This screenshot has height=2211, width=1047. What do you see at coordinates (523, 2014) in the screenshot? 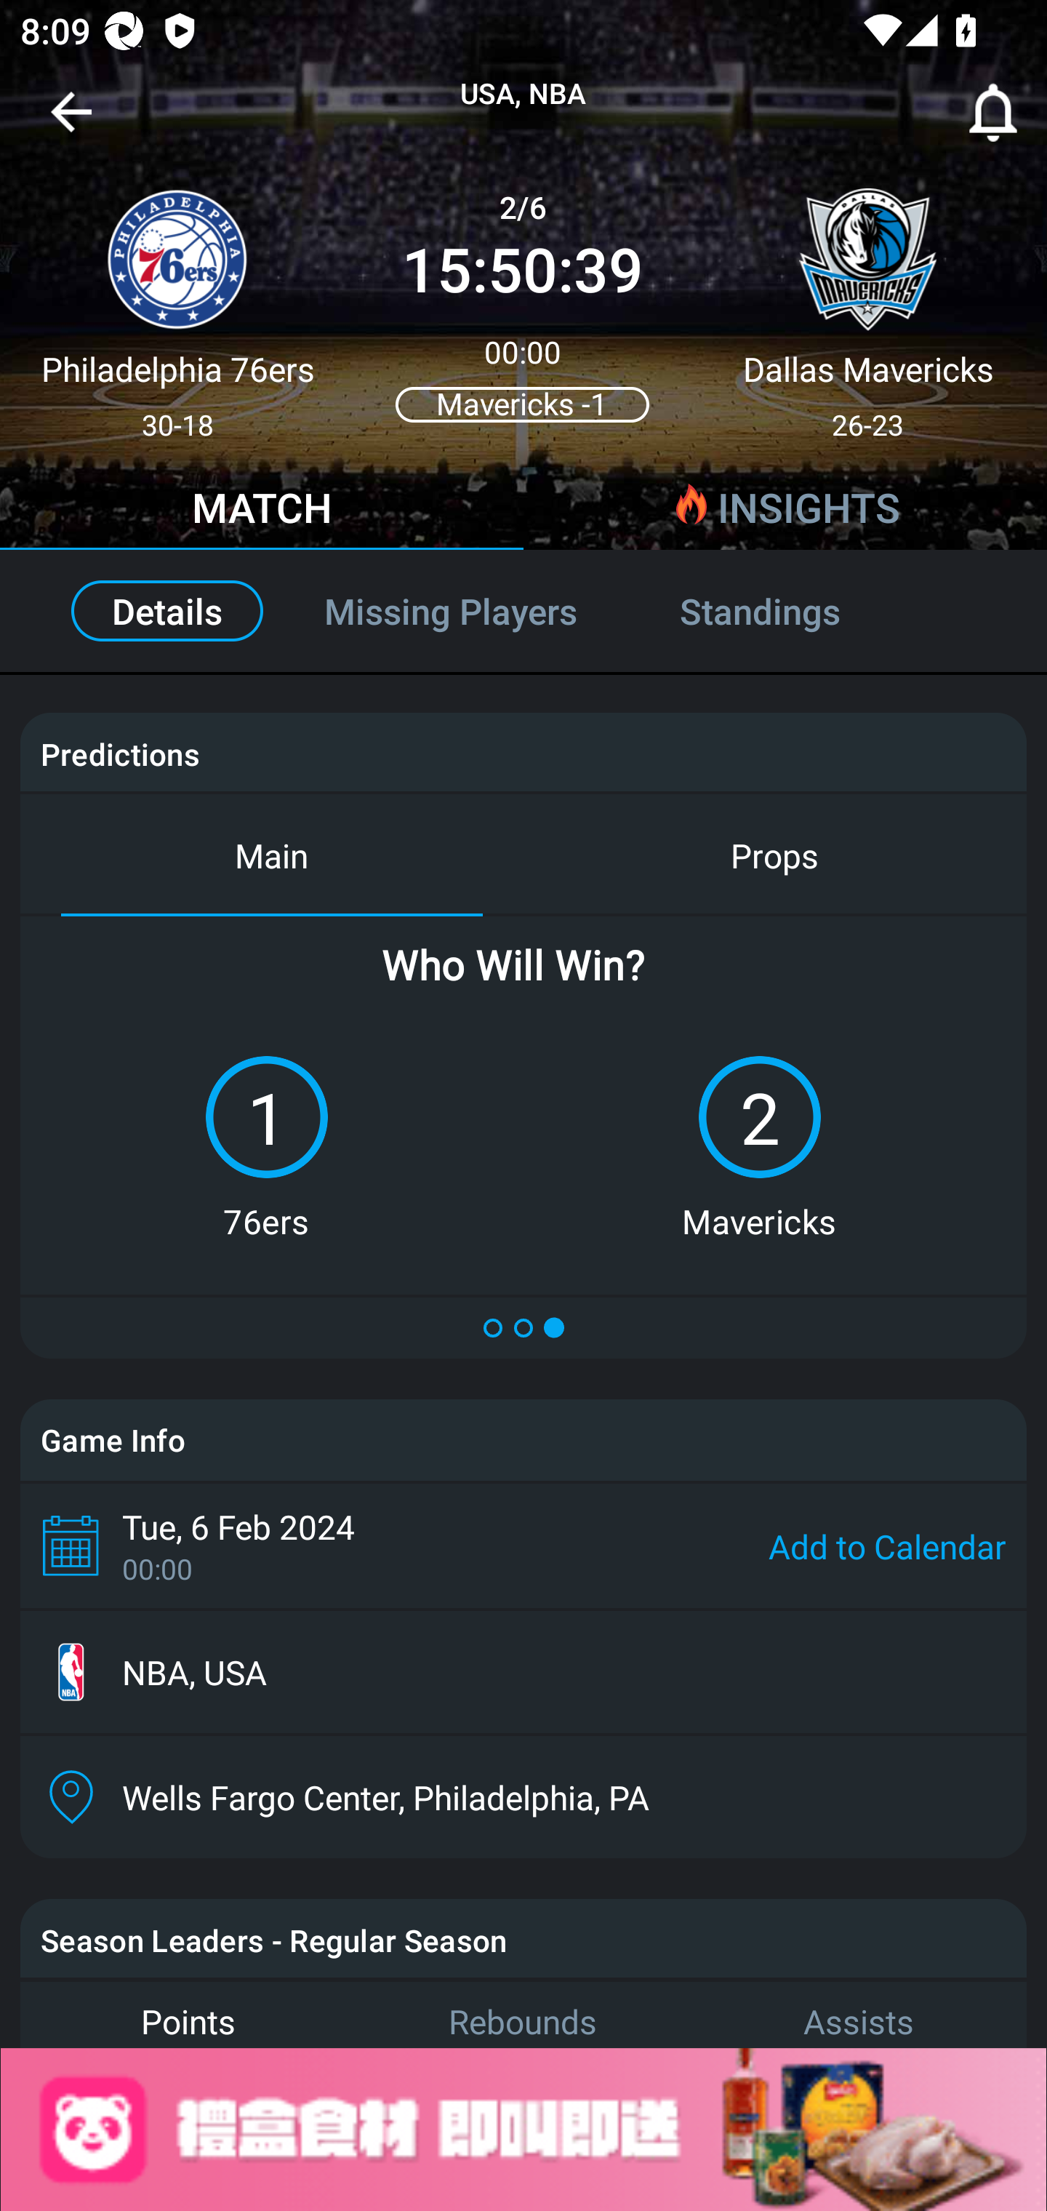
I see `Rebounds` at bounding box center [523, 2014].